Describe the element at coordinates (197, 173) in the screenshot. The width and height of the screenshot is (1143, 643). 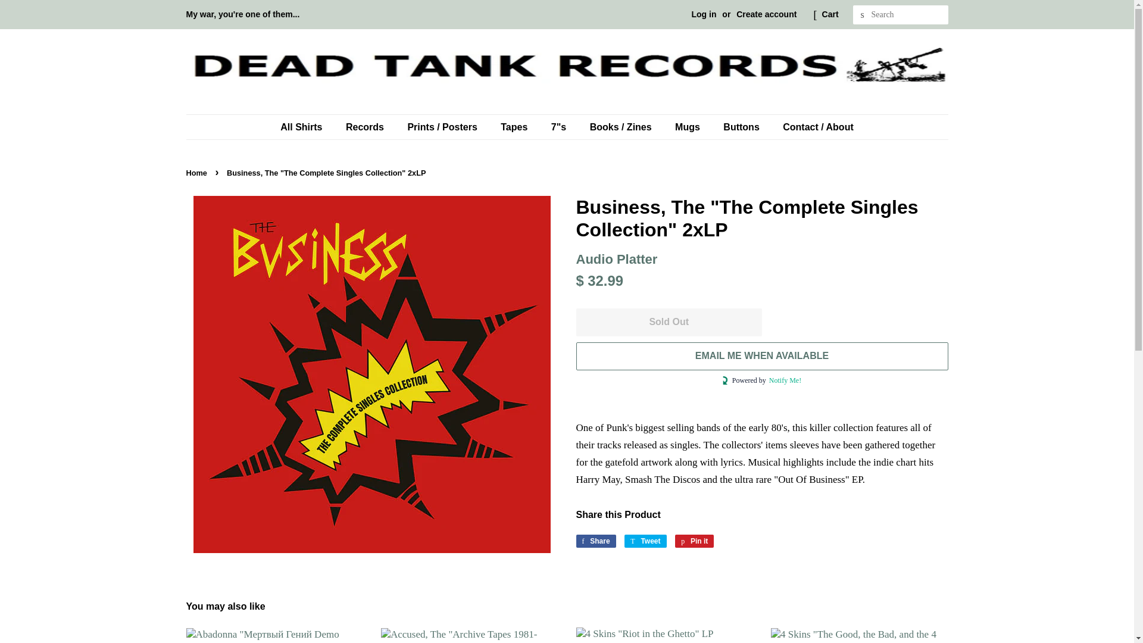
I see `Notify Me!` at that location.